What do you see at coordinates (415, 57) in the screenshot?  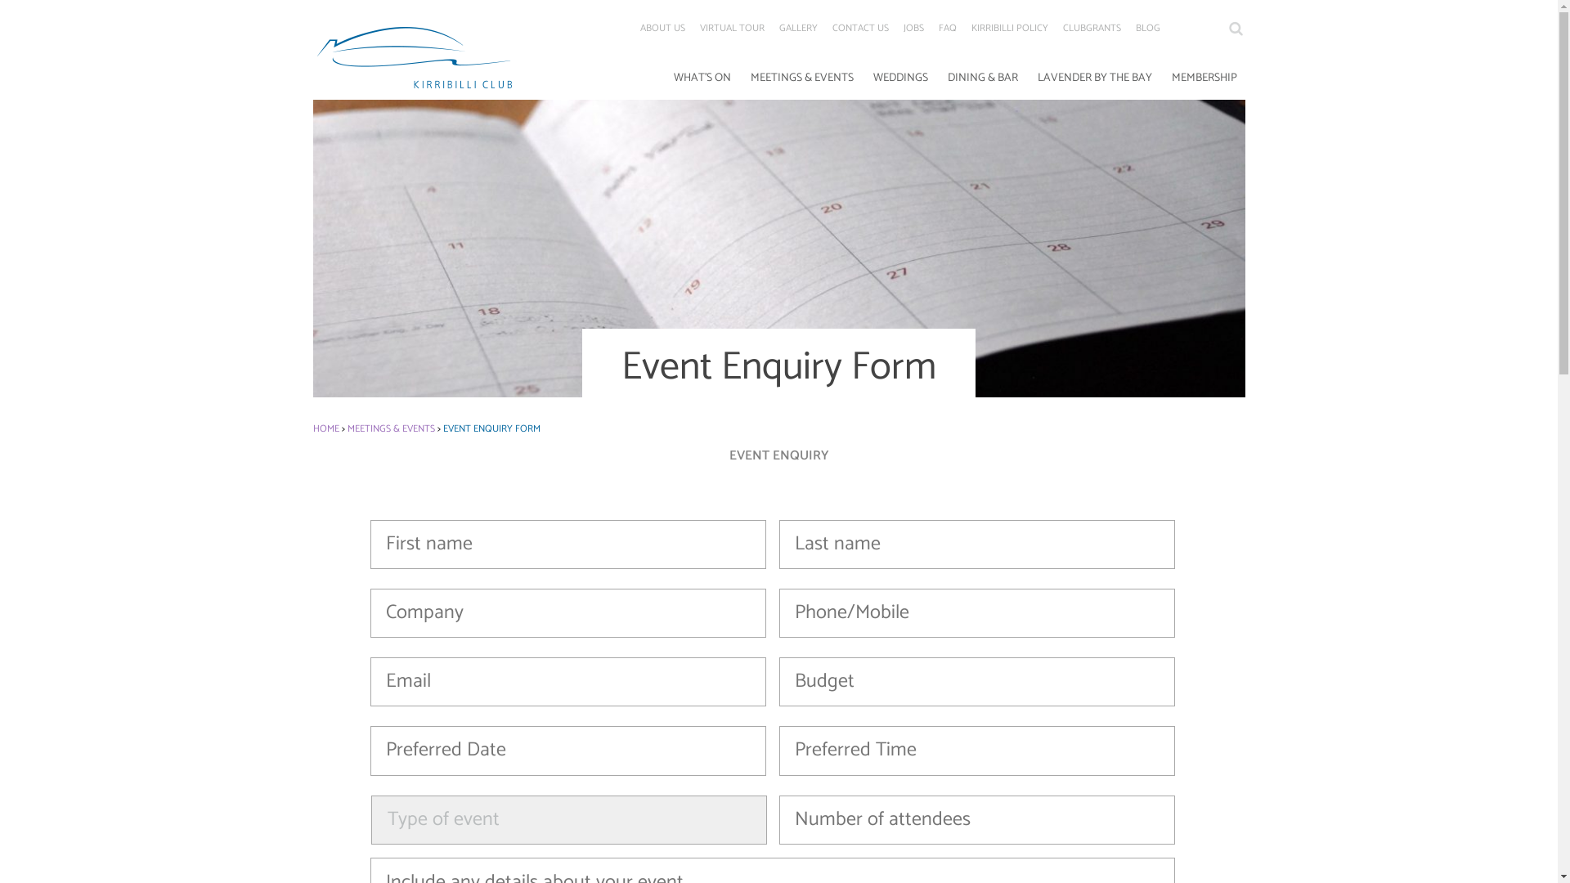 I see `Kirribilli Club - Great Times Harbourside` at bounding box center [415, 57].